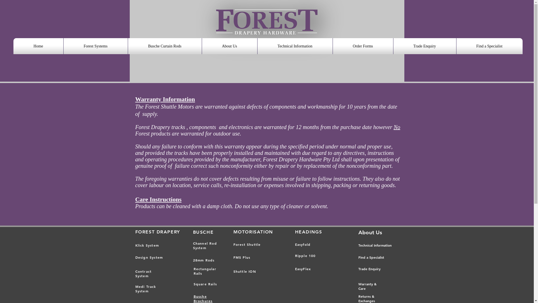 The height and width of the screenshot is (303, 538). Describe the element at coordinates (295, 46) in the screenshot. I see `Technical Information` at that location.